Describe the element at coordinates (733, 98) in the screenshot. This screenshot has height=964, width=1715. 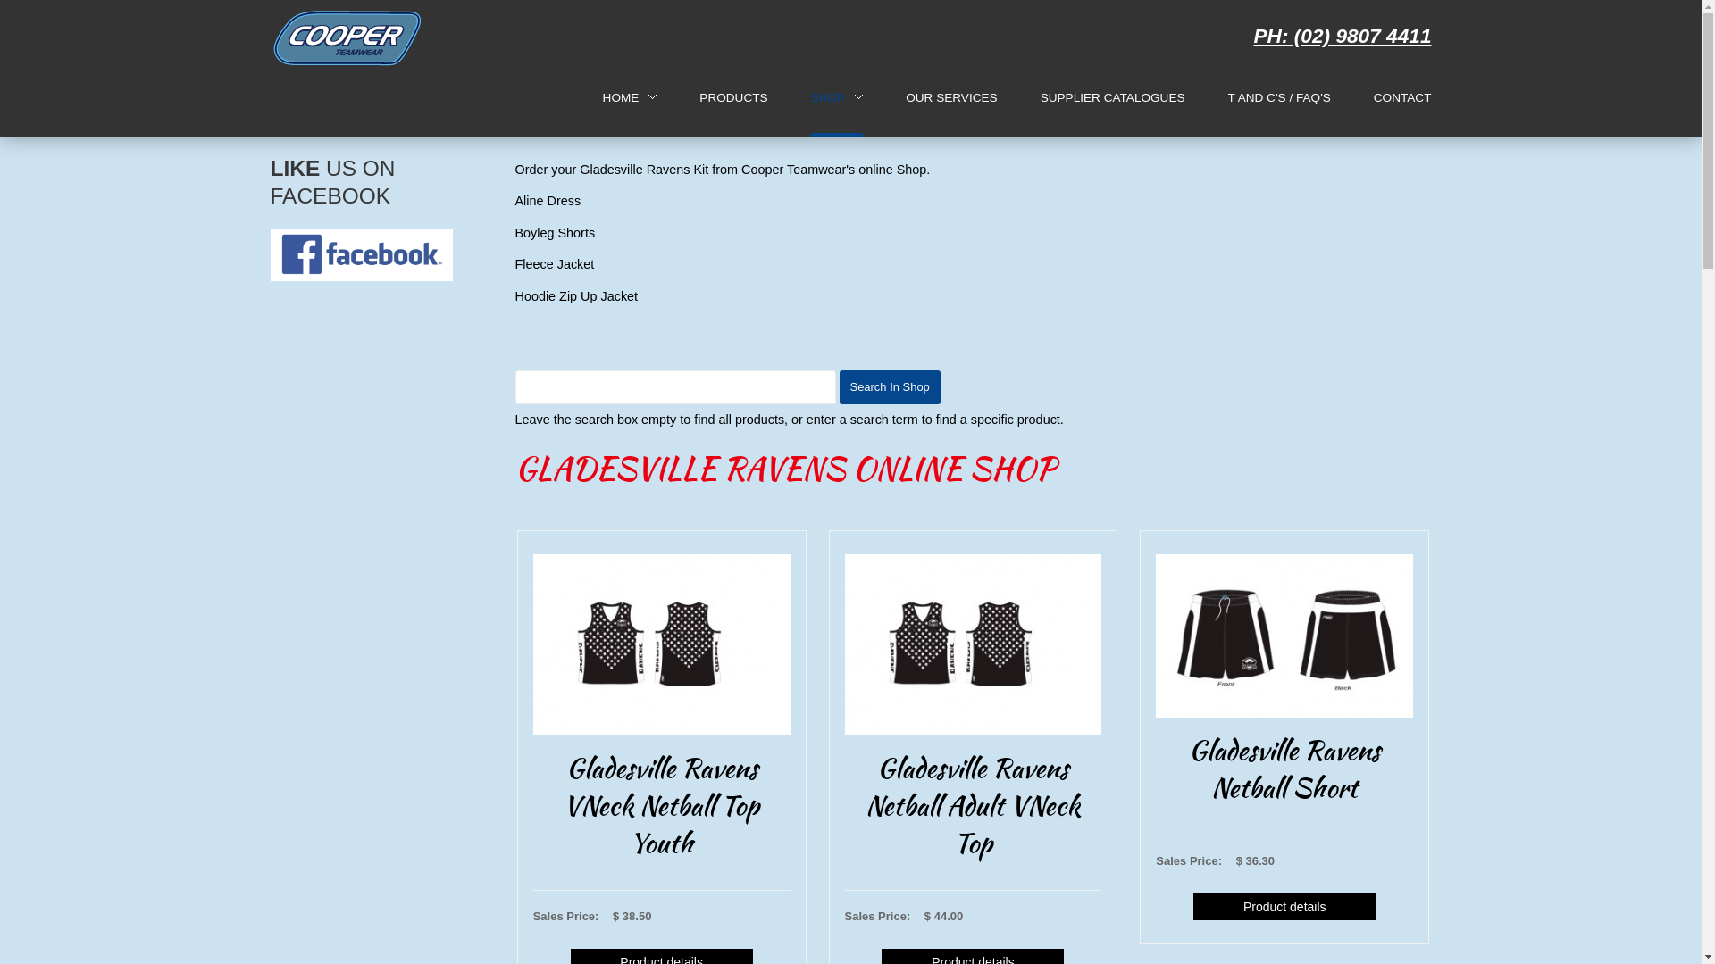
I see `PRODUCTS` at that location.